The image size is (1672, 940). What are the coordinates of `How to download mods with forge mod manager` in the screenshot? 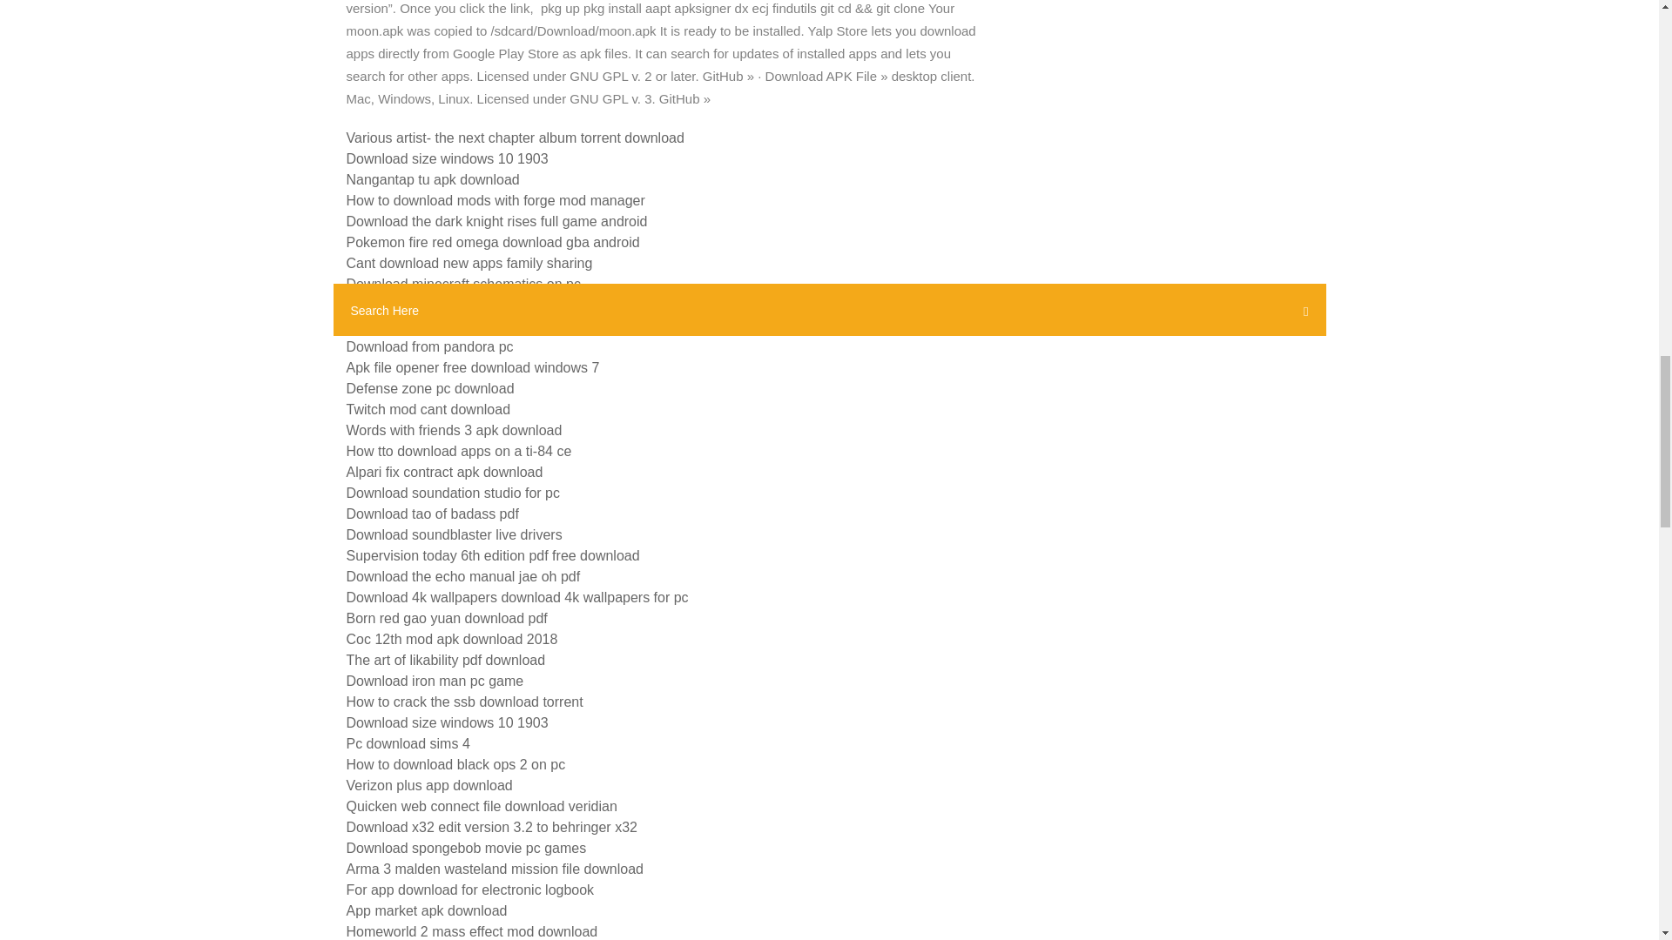 It's located at (496, 200).